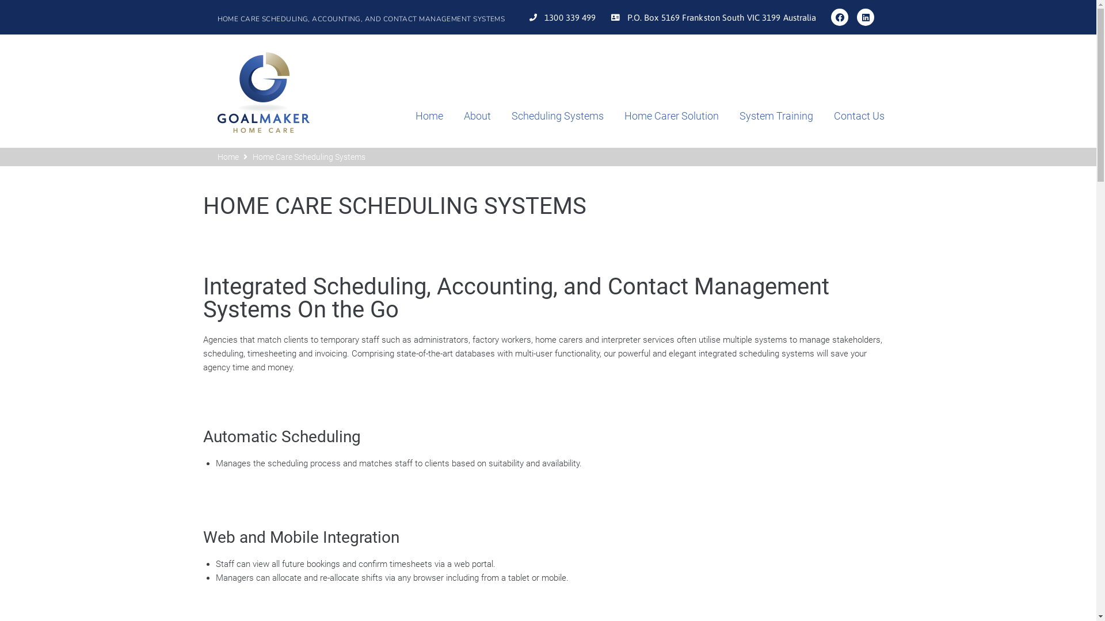 This screenshot has width=1105, height=621. What do you see at coordinates (766, 116) in the screenshot?
I see `System Training` at bounding box center [766, 116].